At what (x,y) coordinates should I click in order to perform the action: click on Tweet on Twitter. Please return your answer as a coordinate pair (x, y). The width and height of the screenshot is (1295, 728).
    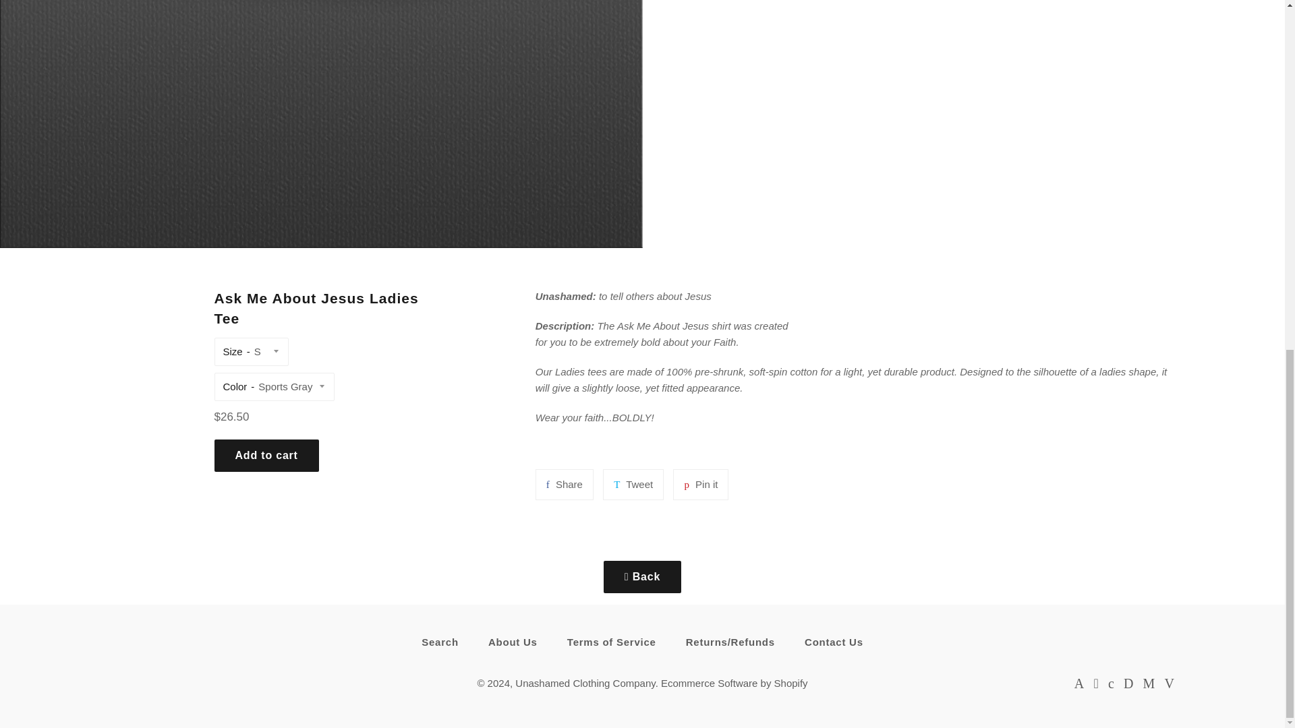
    Looking at the image, I should click on (513, 642).